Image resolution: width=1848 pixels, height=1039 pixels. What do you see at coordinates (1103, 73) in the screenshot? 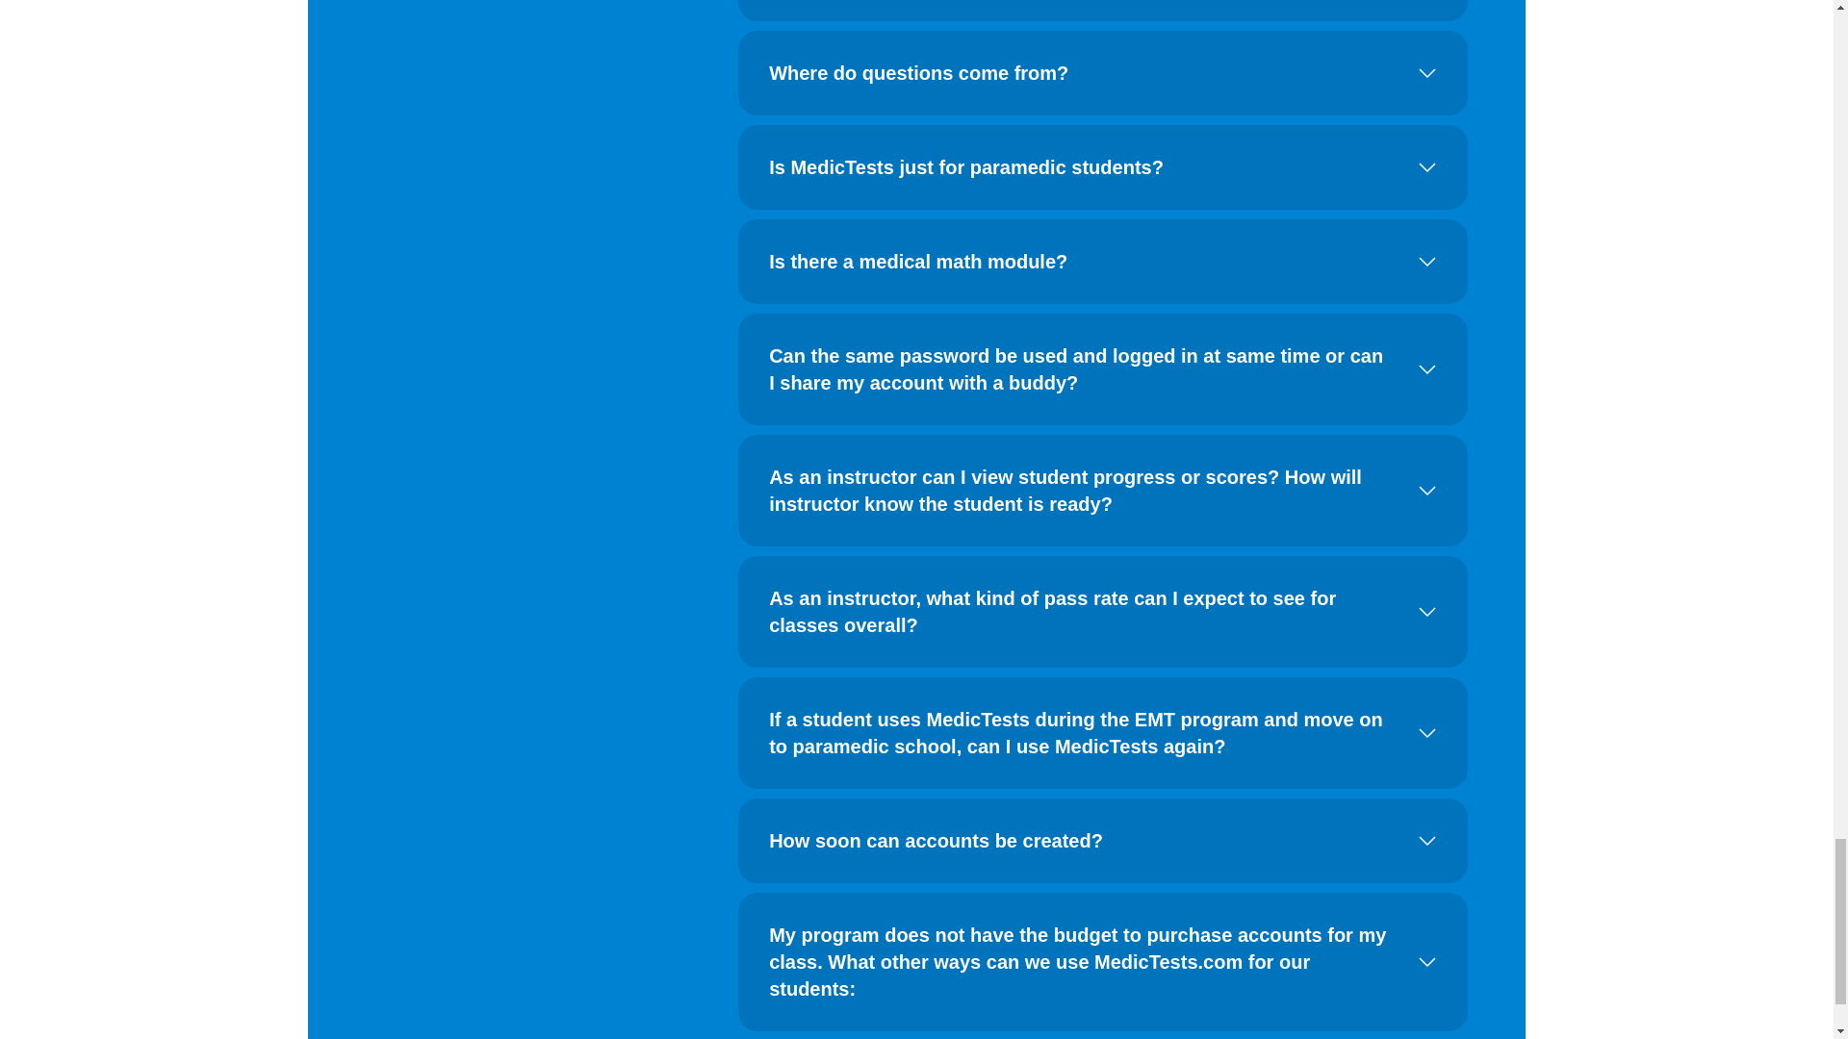
I see `Where do questions come from?` at bounding box center [1103, 73].